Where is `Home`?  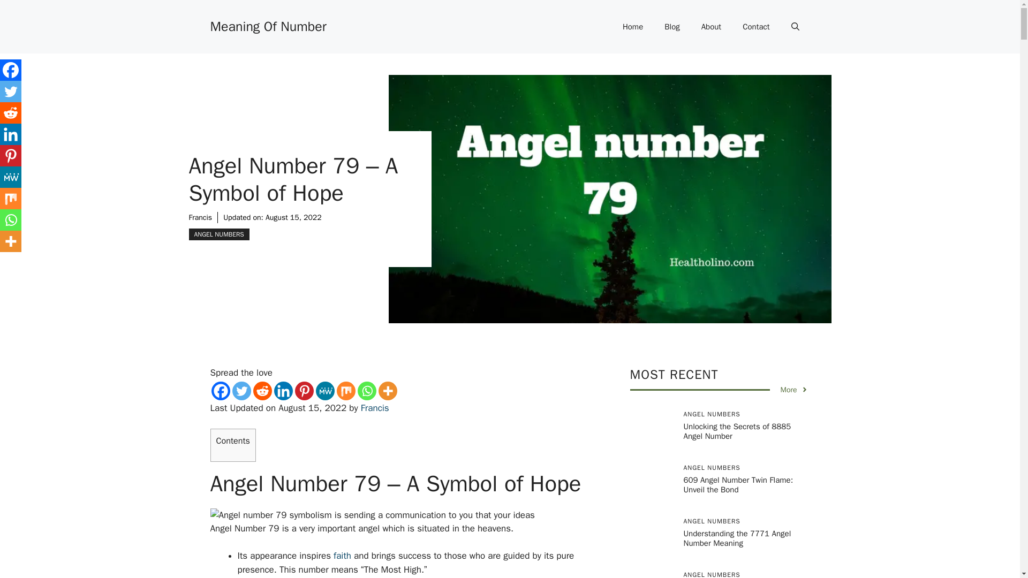 Home is located at coordinates (633, 27).